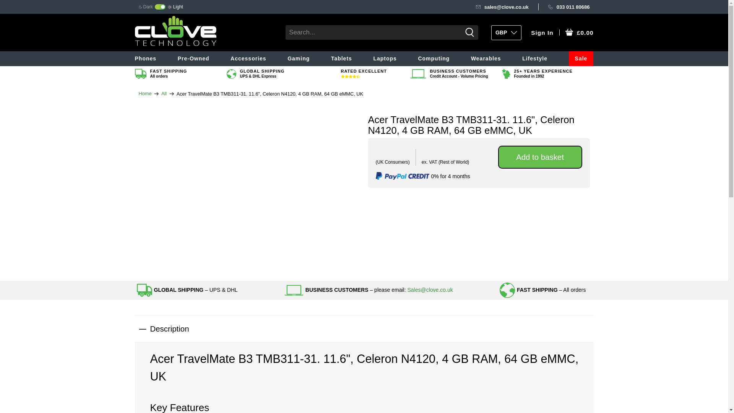 This screenshot has height=413, width=734. What do you see at coordinates (506, 32) in the screenshot?
I see `GBP` at bounding box center [506, 32].